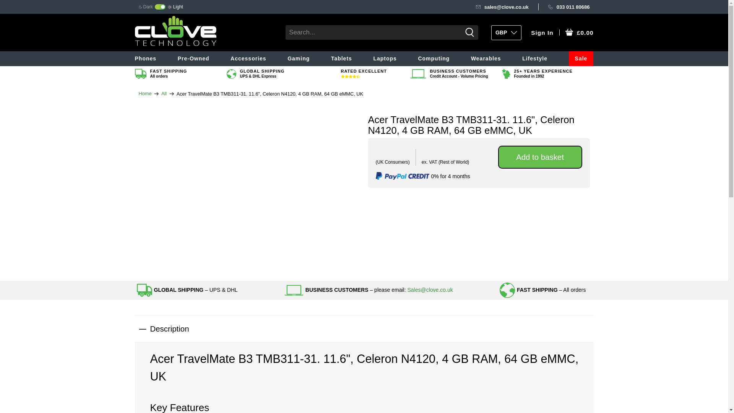 This screenshot has height=413, width=734. What do you see at coordinates (506, 32) in the screenshot?
I see `GBP` at bounding box center [506, 32].